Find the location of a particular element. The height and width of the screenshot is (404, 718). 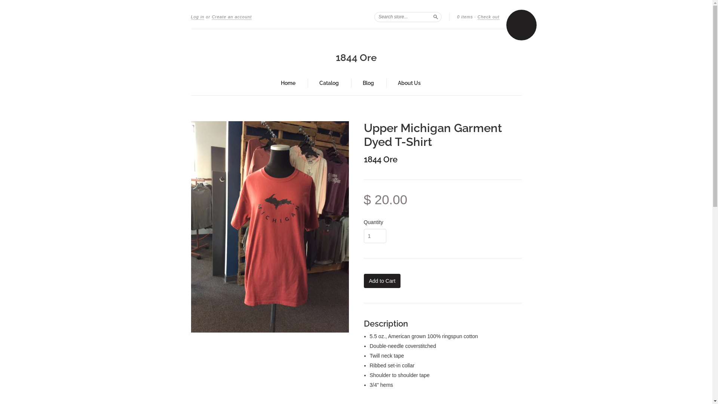

Log in is located at coordinates (197, 17).